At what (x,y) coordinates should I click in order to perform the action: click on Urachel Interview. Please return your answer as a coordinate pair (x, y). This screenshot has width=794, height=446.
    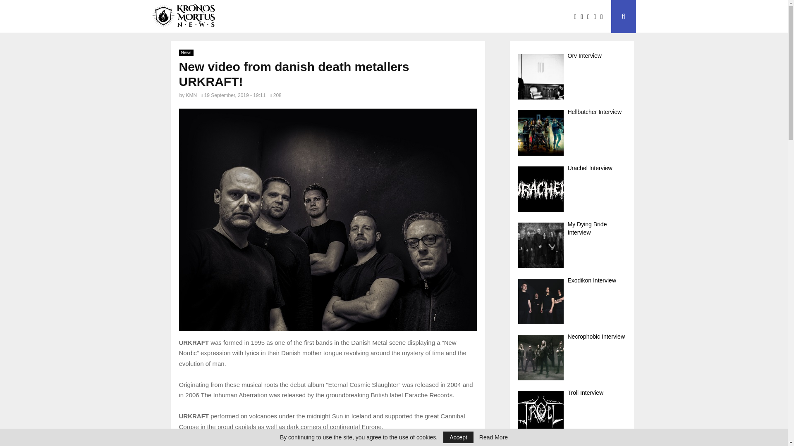
    Looking at the image, I should click on (572, 189).